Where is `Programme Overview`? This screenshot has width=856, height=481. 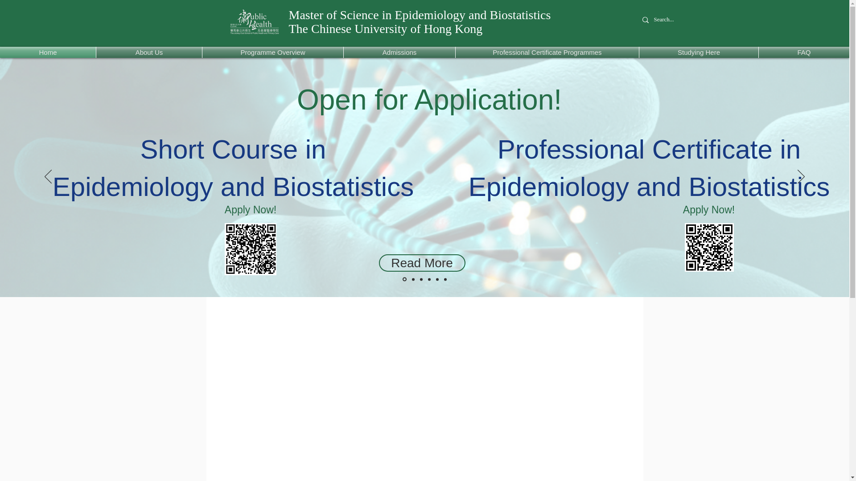 Programme Overview is located at coordinates (272, 52).